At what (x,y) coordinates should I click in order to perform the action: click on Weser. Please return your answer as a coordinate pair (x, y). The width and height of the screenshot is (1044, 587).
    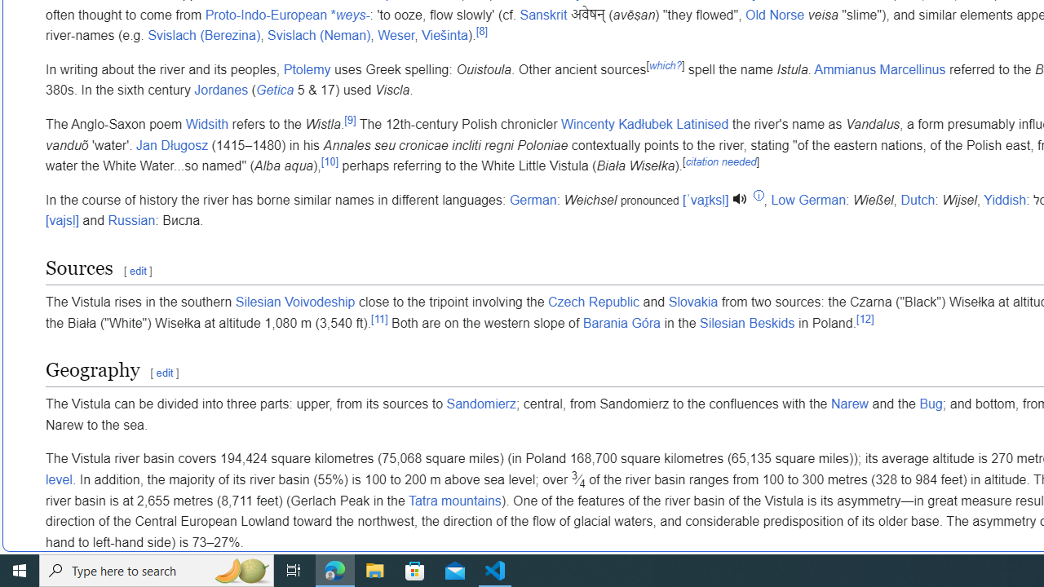
    Looking at the image, I should click on (396, 36).